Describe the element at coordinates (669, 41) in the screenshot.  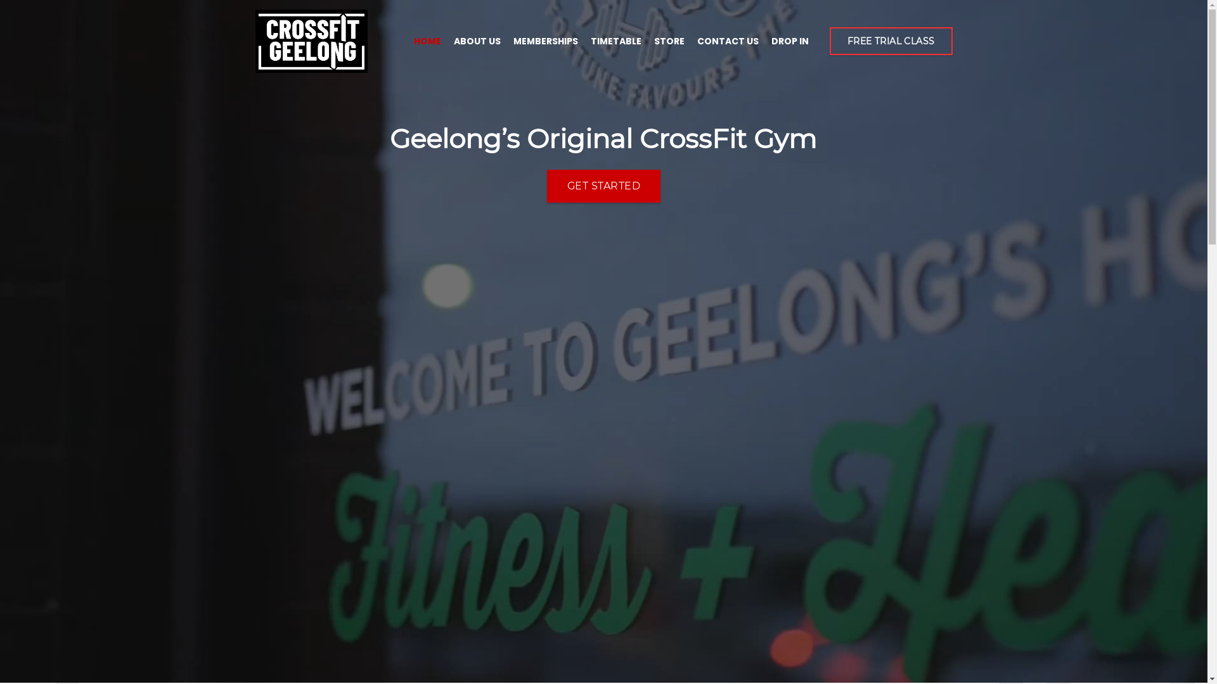
I see `STORE` at that location.